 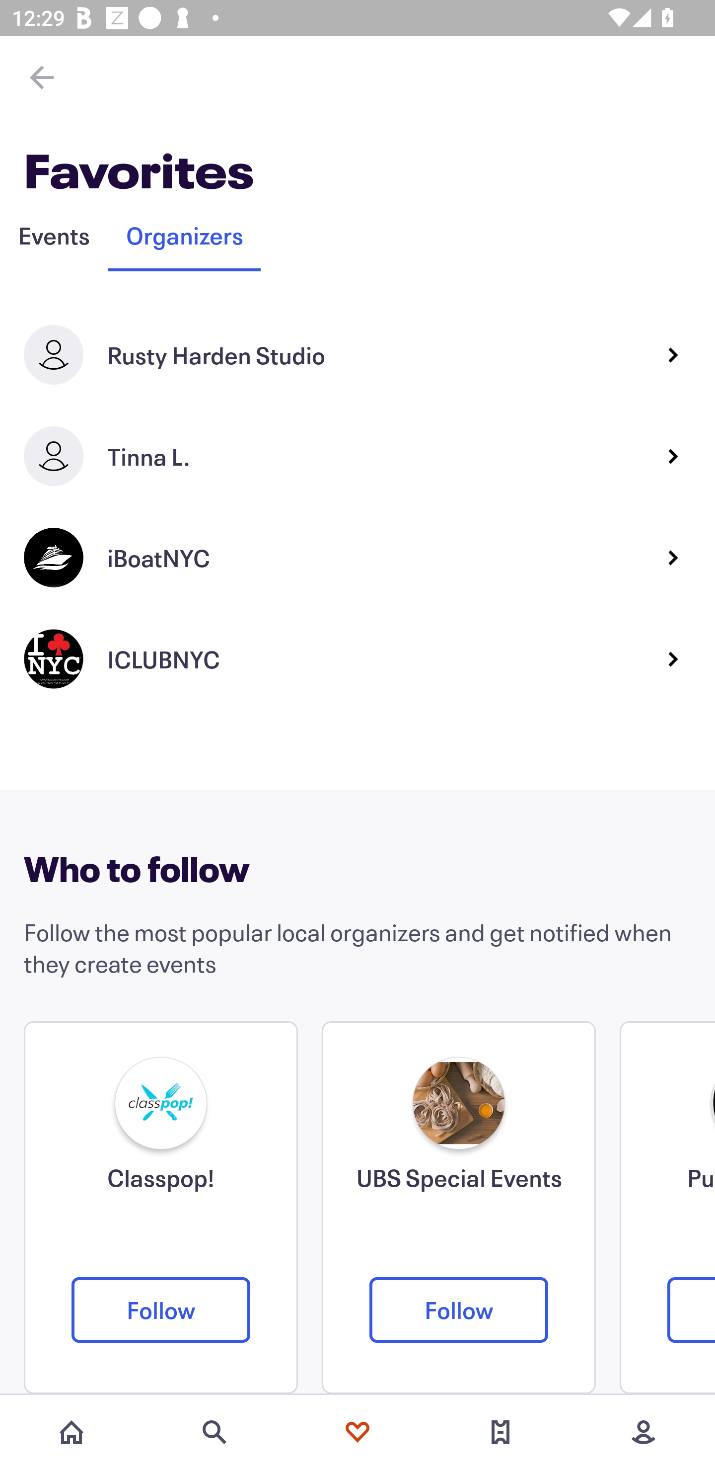 What do you see at coordinates (643, 1432) in the screenshot?
I see `More` at bounding box center [643, 1432].